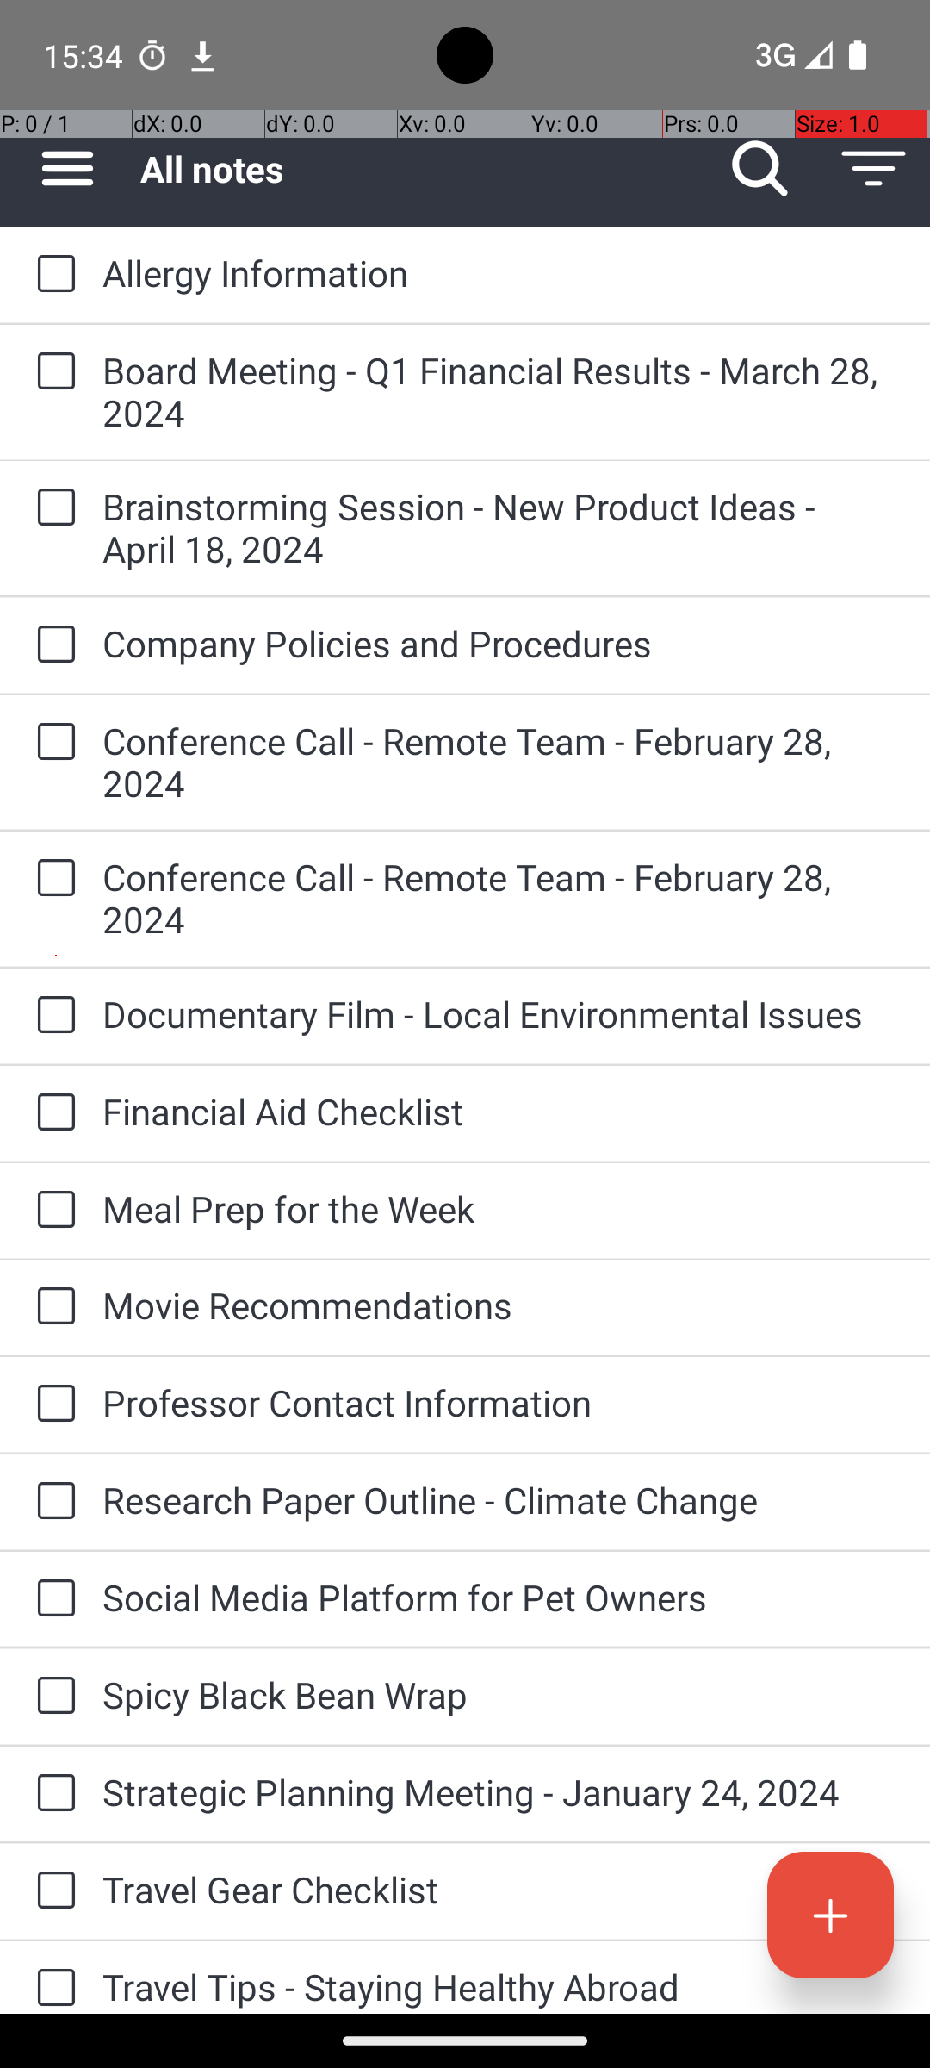 The width and height of the screenshot is (930, 2068). I want to click on to-do: Meal Prep for the Week, so click(52, 1212).